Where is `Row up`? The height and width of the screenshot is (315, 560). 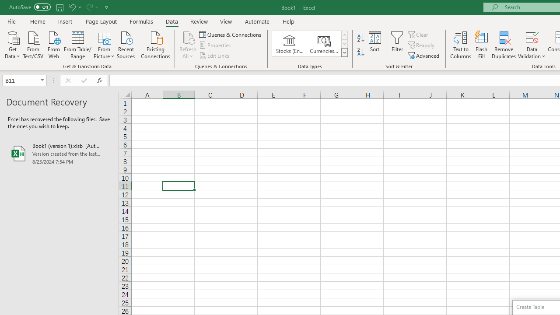 Row up is located at coordinates (344, 35).